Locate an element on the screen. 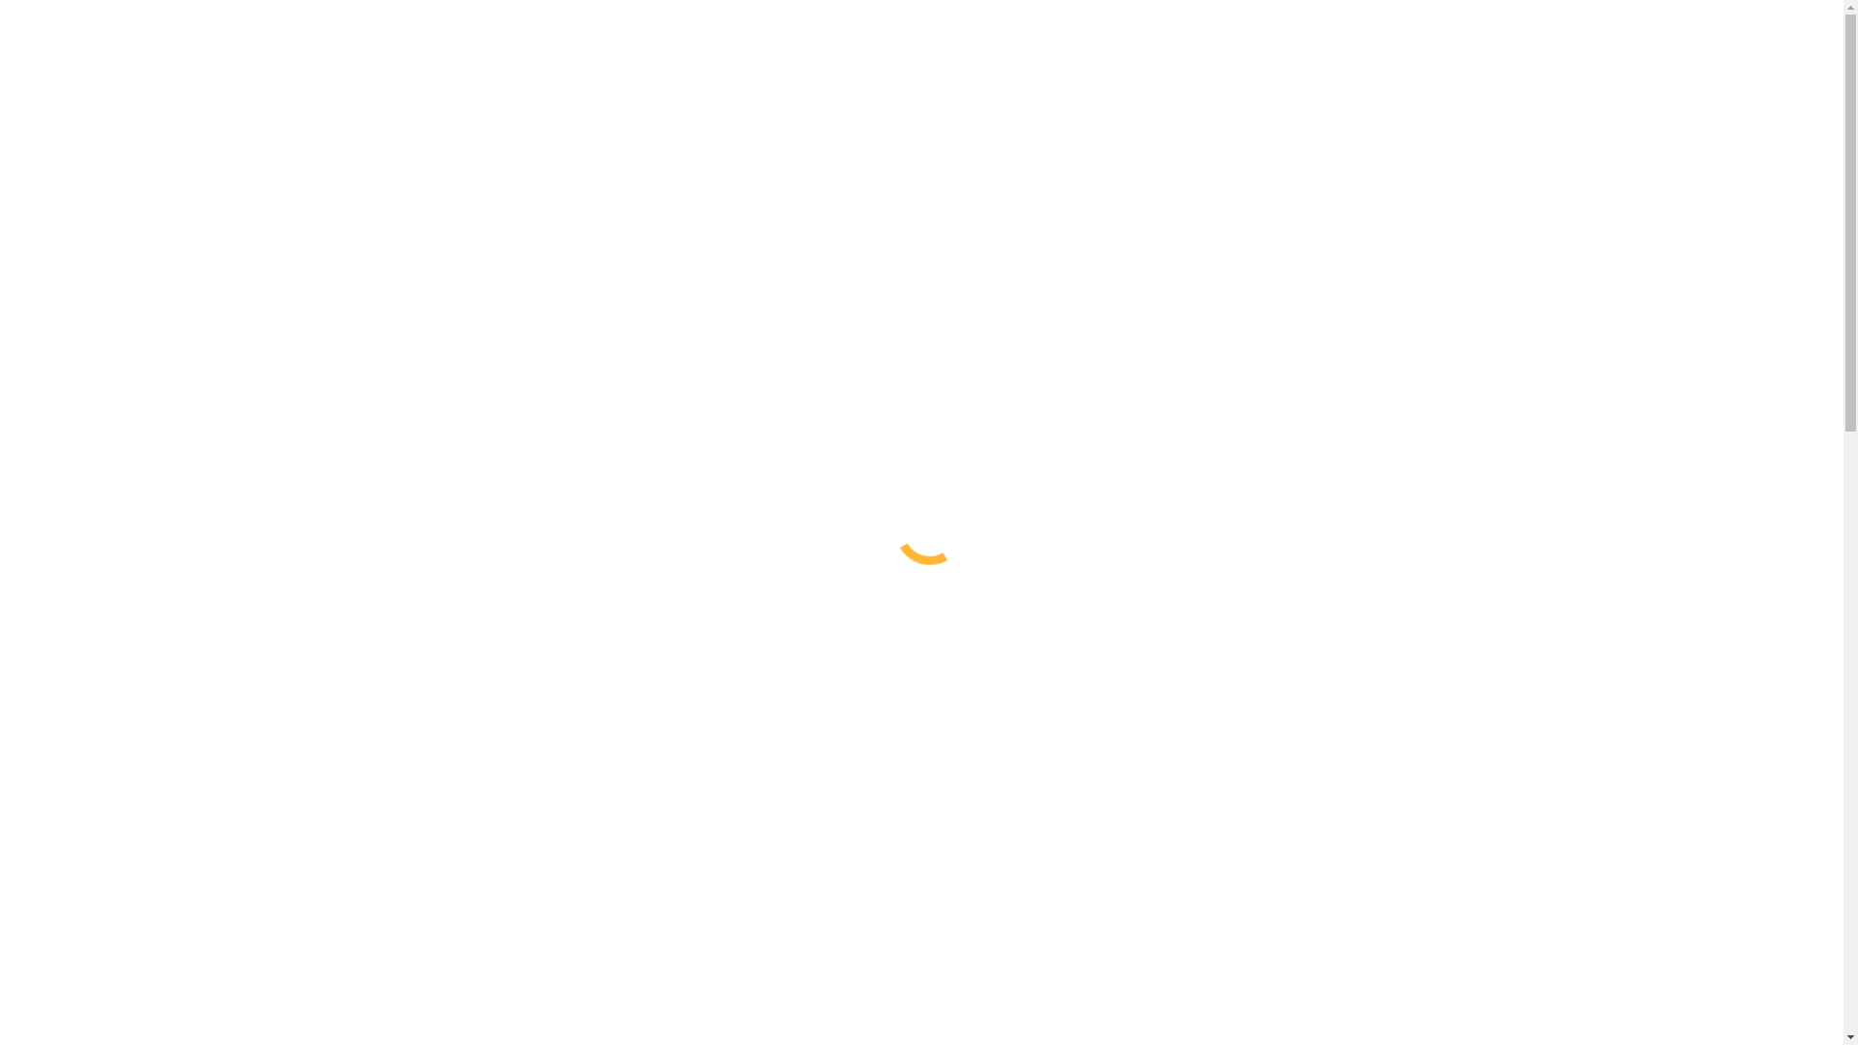 This screenshot has width=1858, height=1045. Home is located at coordinates (63, 577).